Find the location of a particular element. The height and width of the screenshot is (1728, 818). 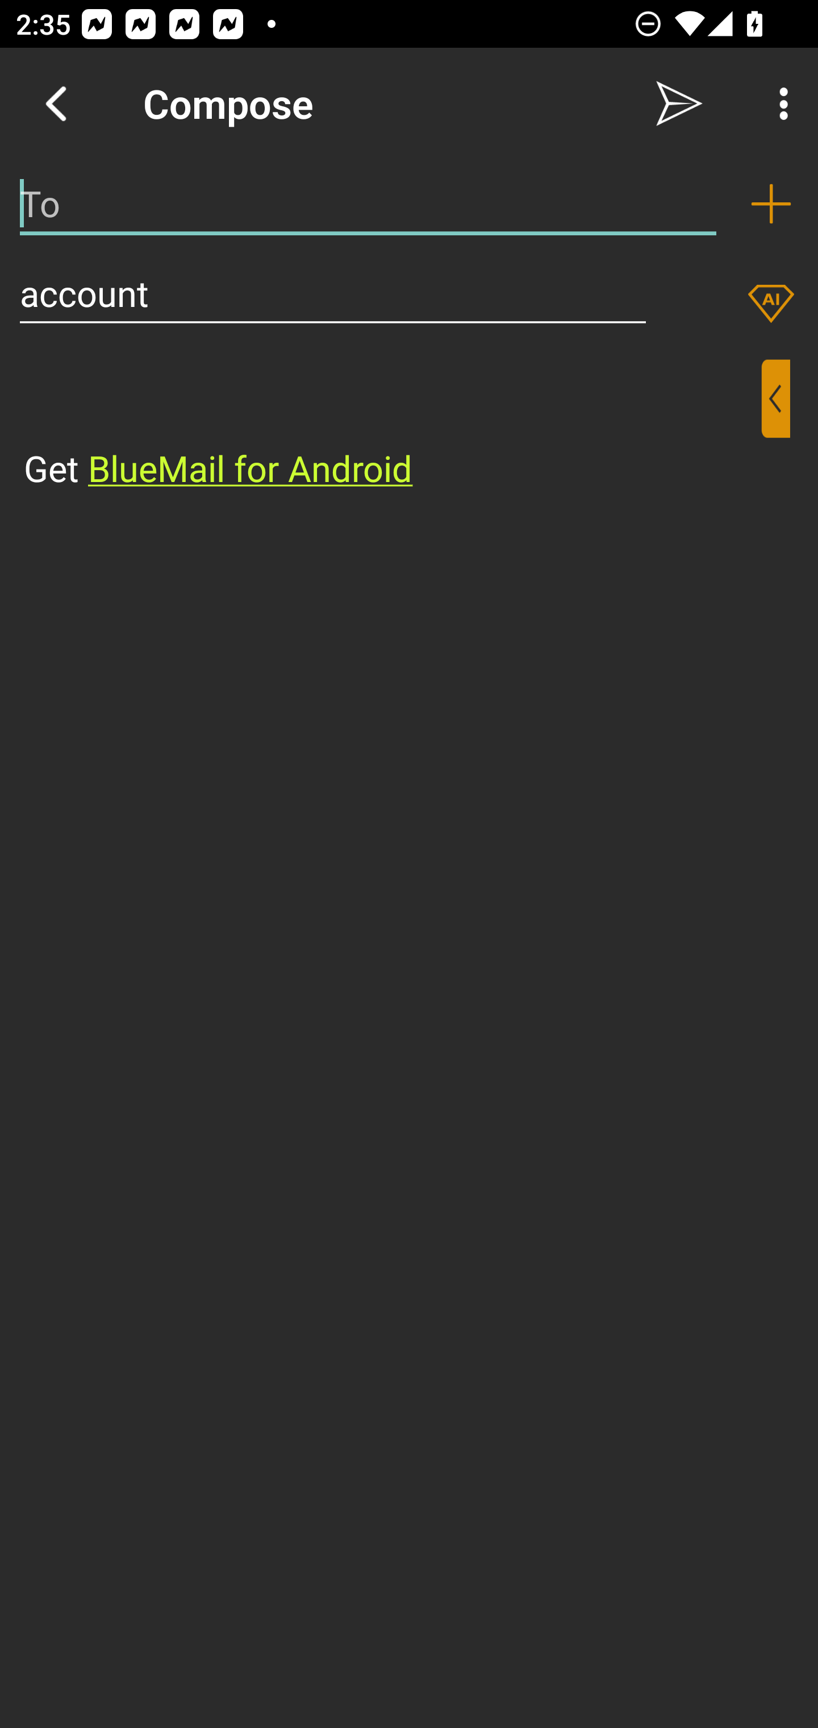



⁣Get BlueMail for Android ​ is located at coordinates (391, 426).